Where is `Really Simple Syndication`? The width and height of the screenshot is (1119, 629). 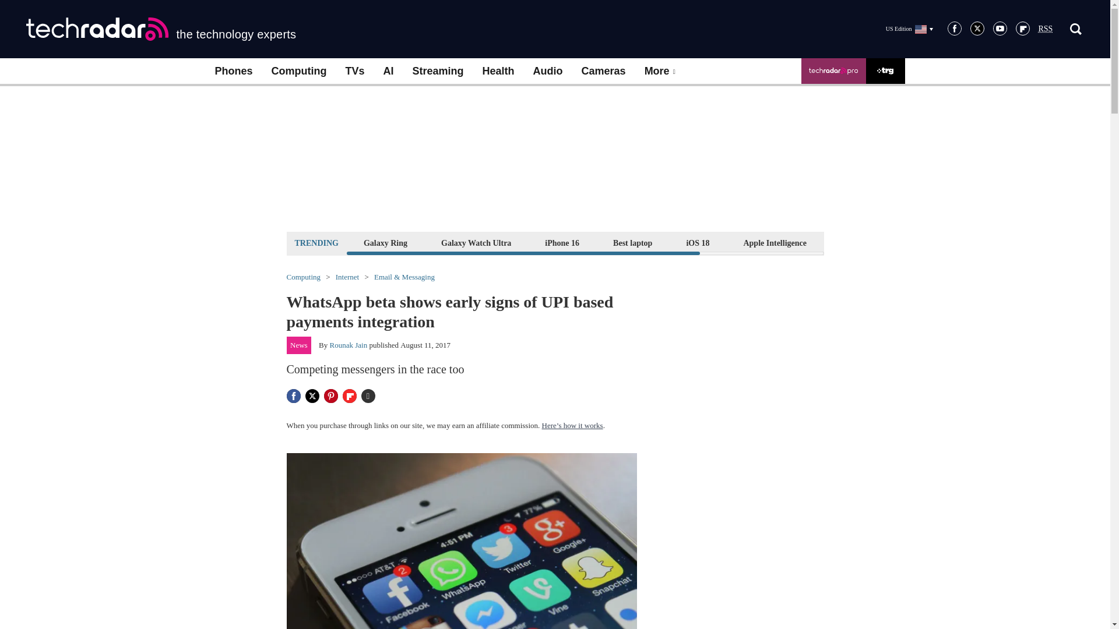 Really Simple Syndication is located at coordinates (1046, 29).